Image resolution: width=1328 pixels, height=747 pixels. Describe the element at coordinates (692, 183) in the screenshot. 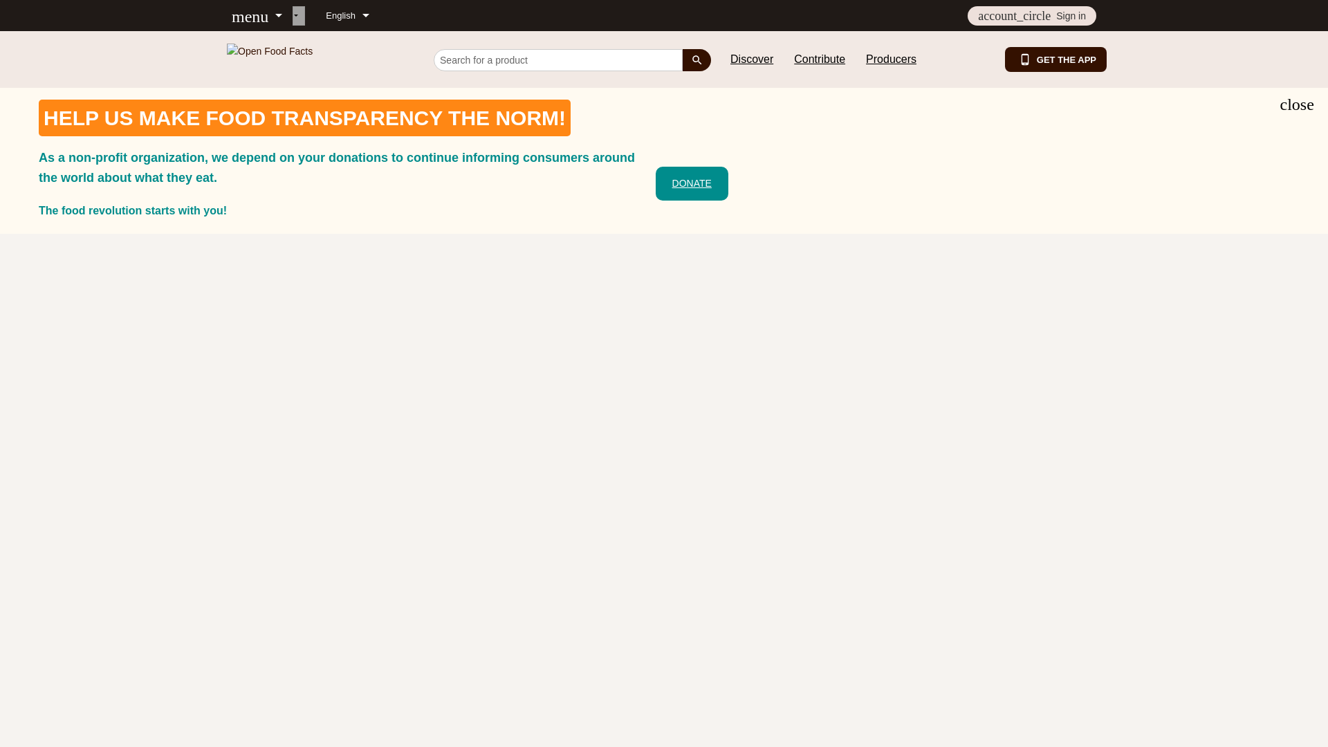

I see `DONATE` at that location.